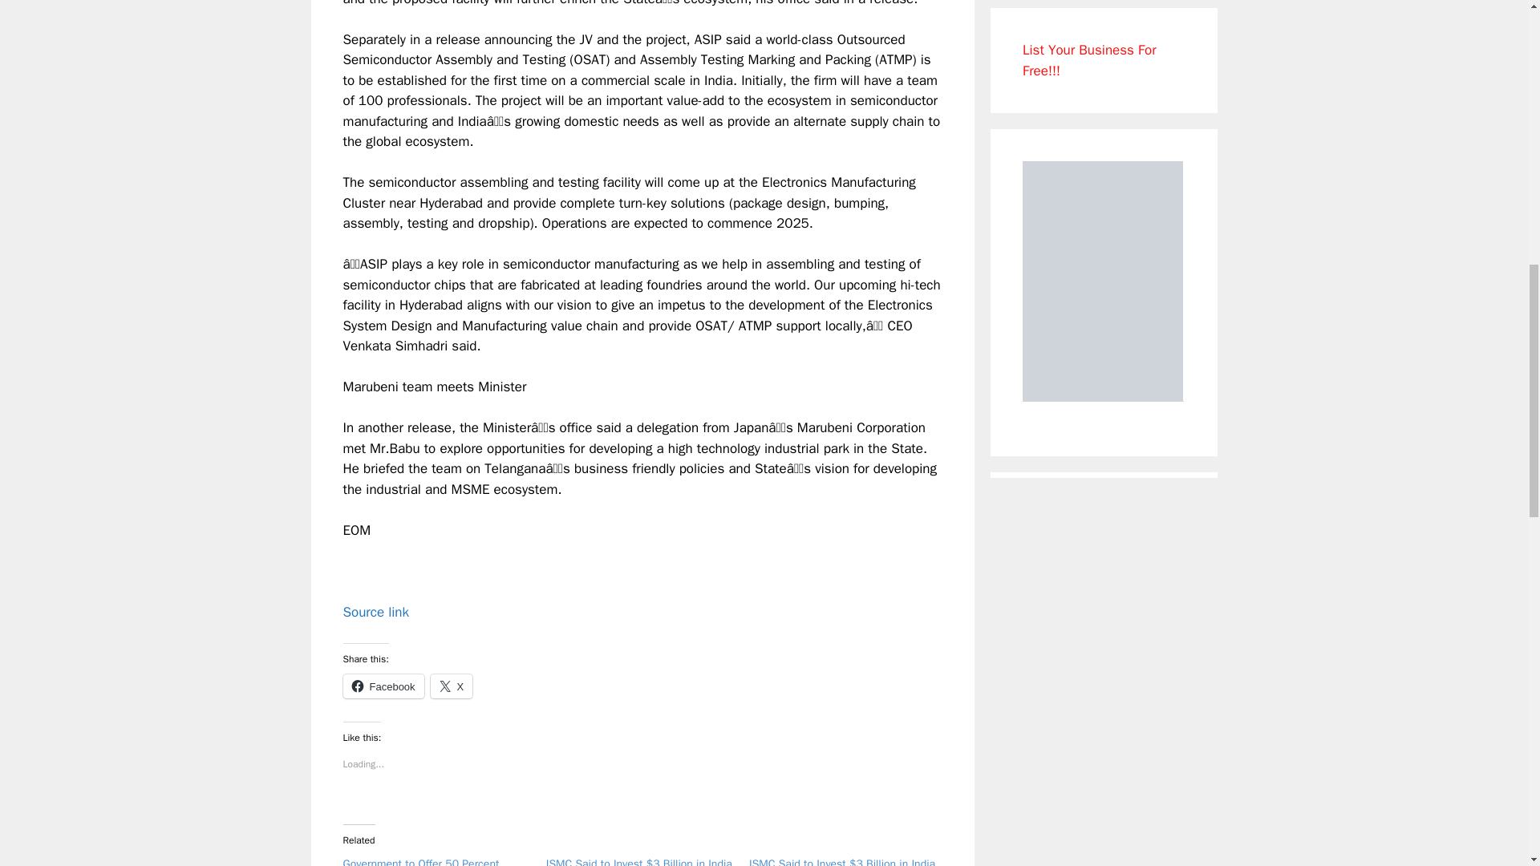  What do you see at coordinates (383, 686) in the screenshot?
I see `Facebook` at bounding box center [383, 686].